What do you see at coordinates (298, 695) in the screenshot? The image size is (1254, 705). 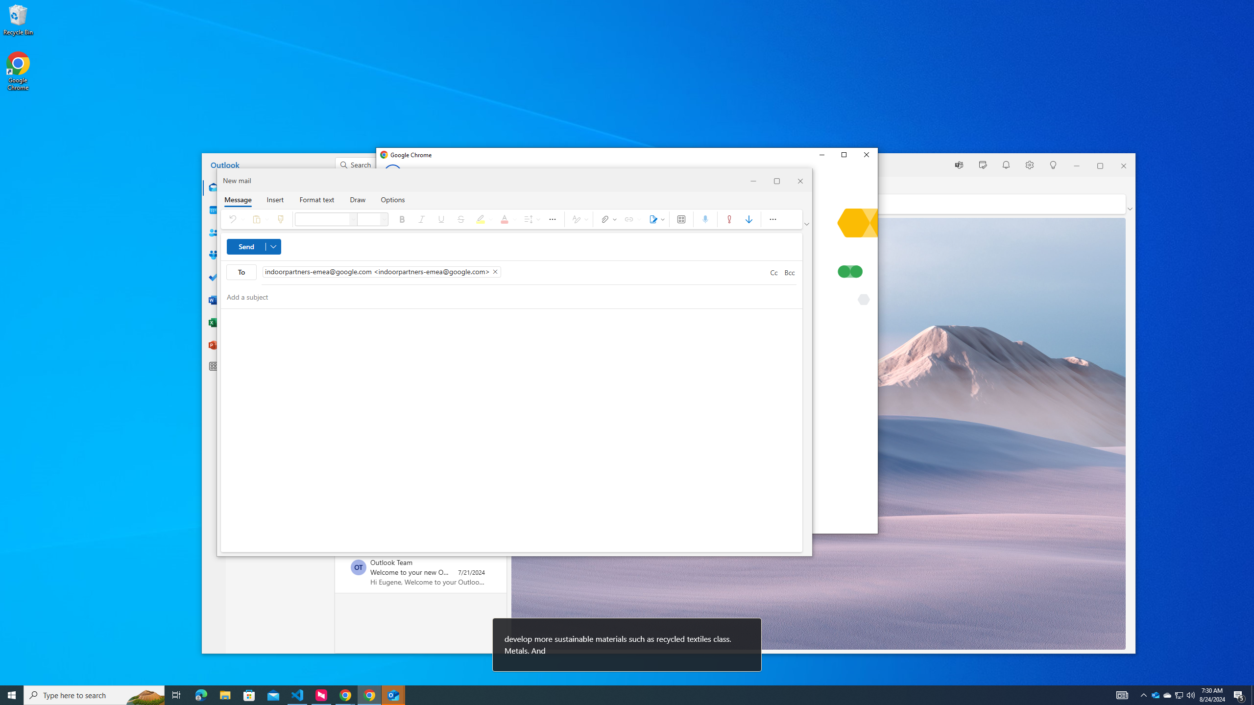 I see `Show desktop` at bounding box center [298, 695].